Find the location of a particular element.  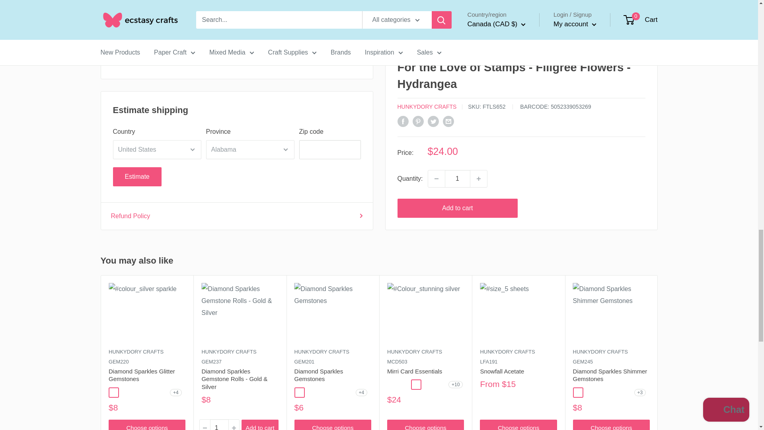

1 is located at coordinates (219, 425).